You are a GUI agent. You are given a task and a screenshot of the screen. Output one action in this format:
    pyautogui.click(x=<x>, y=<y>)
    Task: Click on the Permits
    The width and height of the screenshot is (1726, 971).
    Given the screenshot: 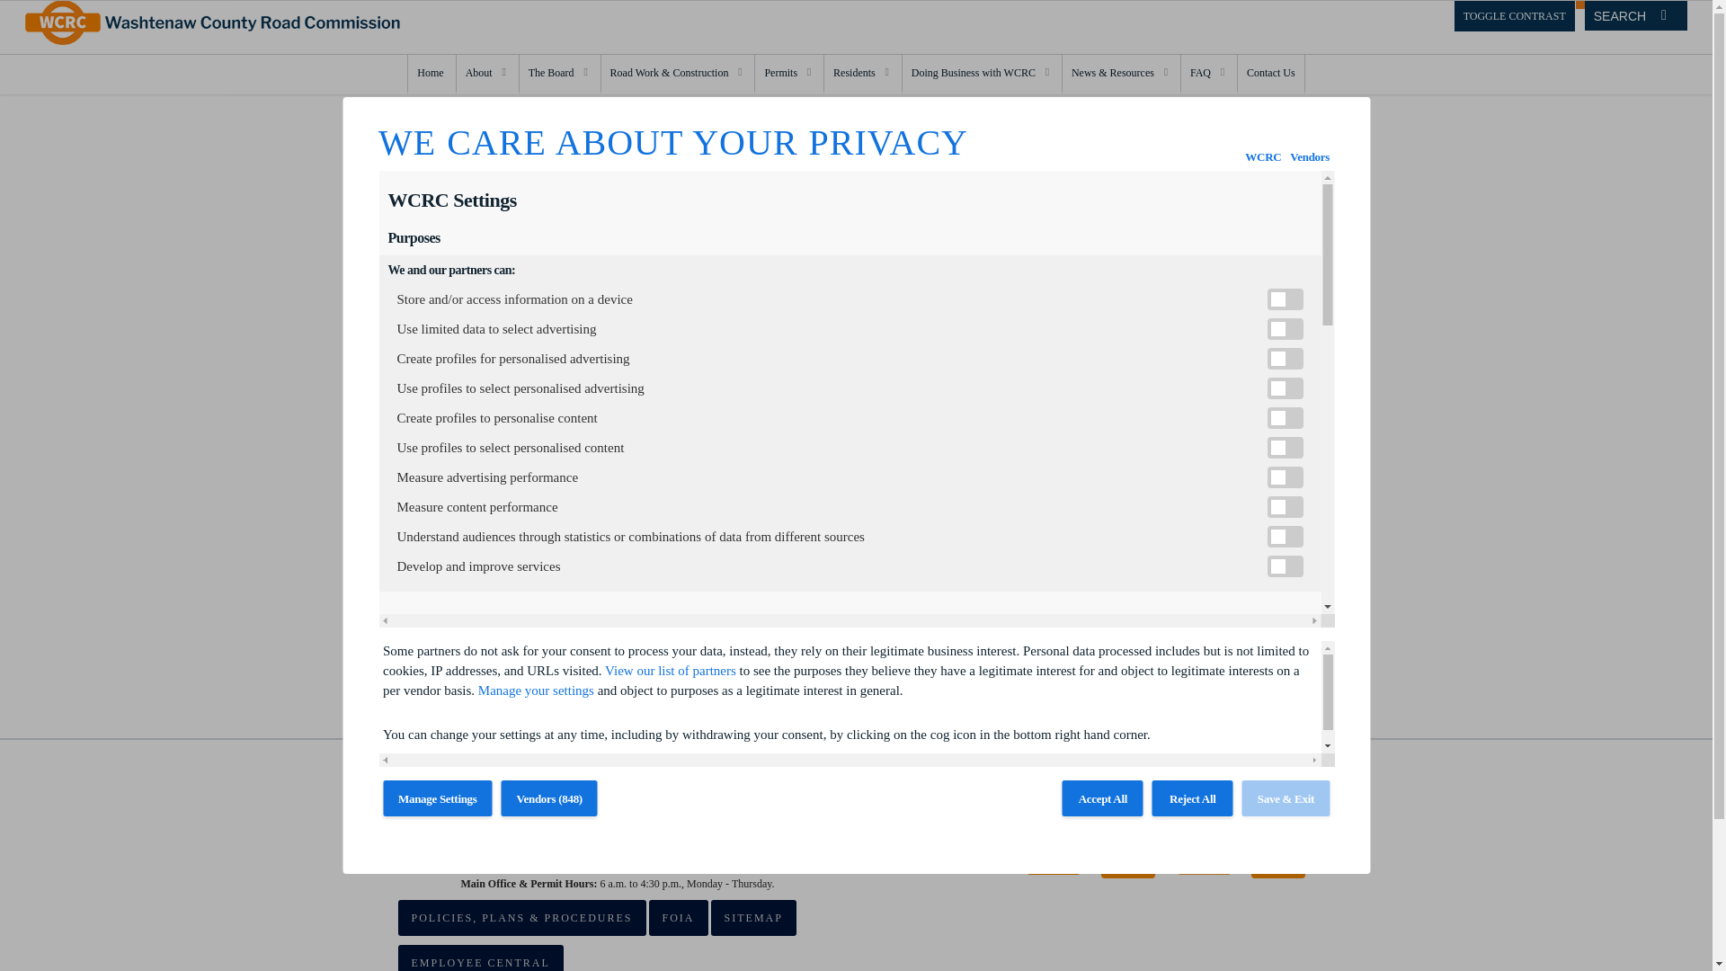 What is the action you would take?
    pyautogui.click(x=1287, y=146)
    